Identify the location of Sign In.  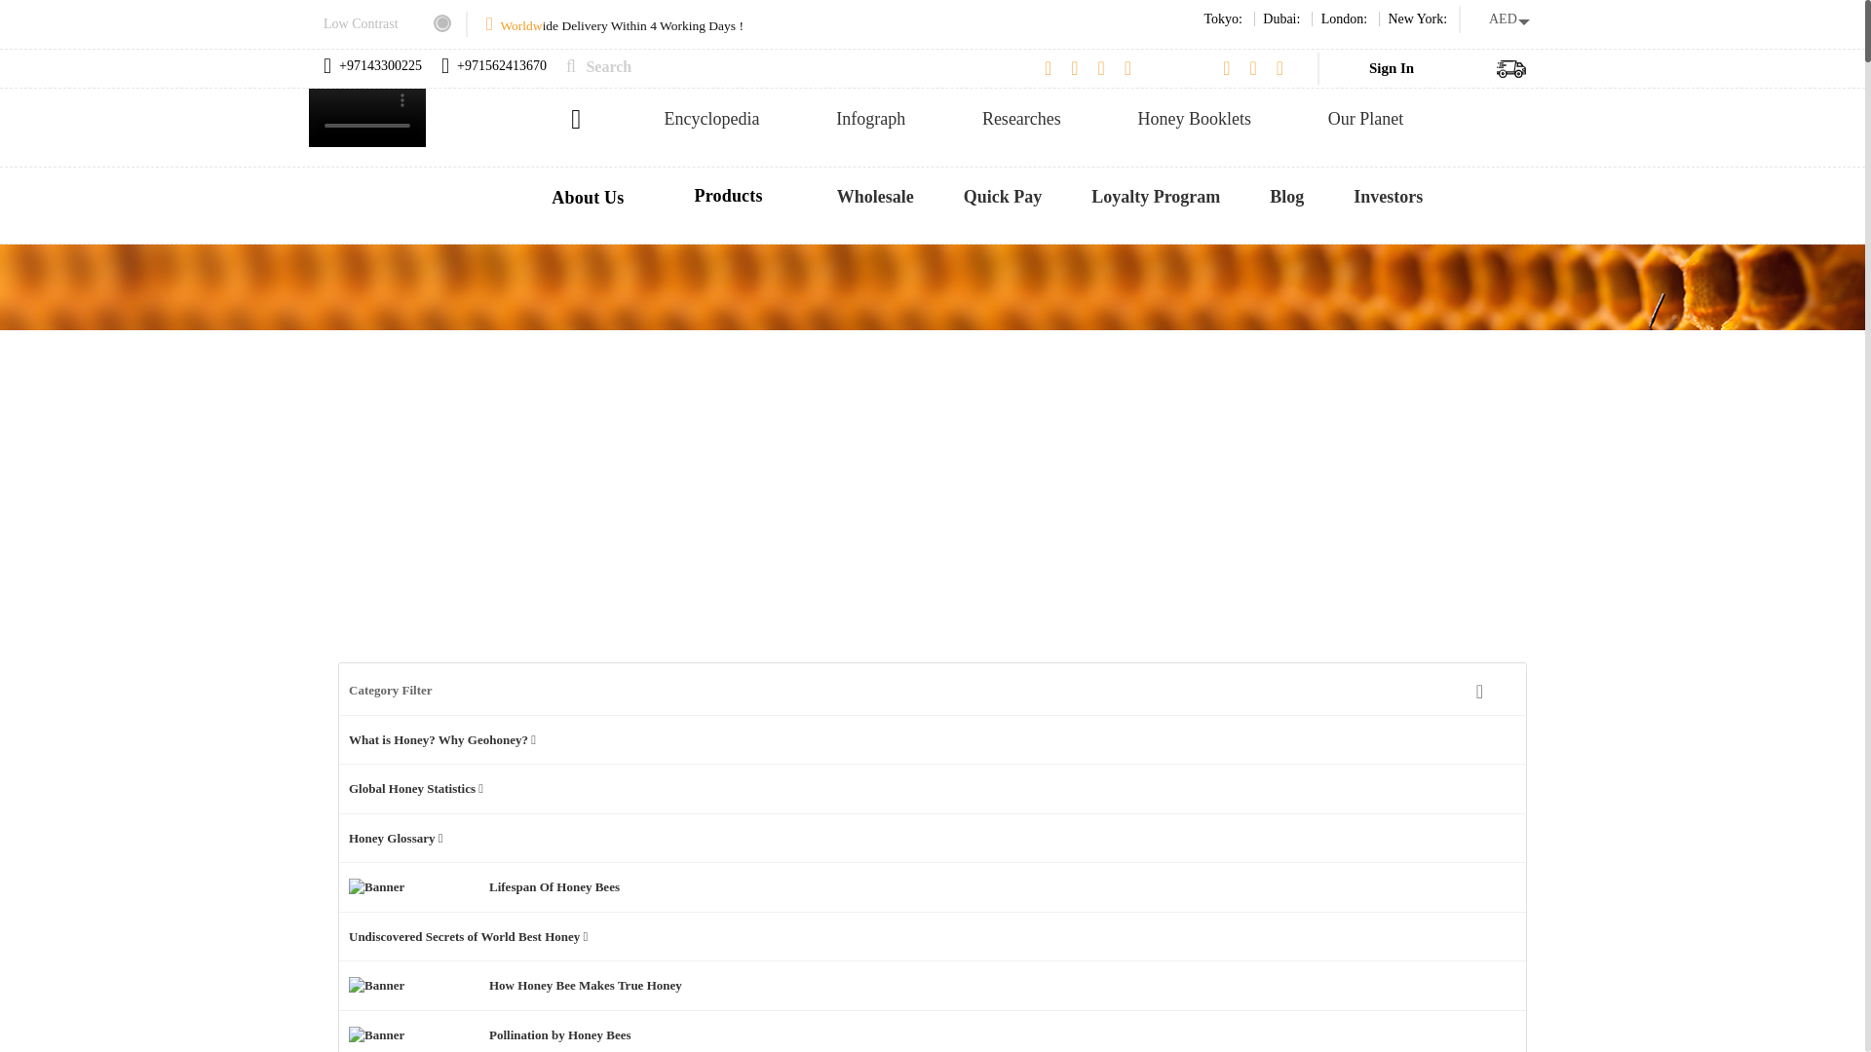
(1392, 67).